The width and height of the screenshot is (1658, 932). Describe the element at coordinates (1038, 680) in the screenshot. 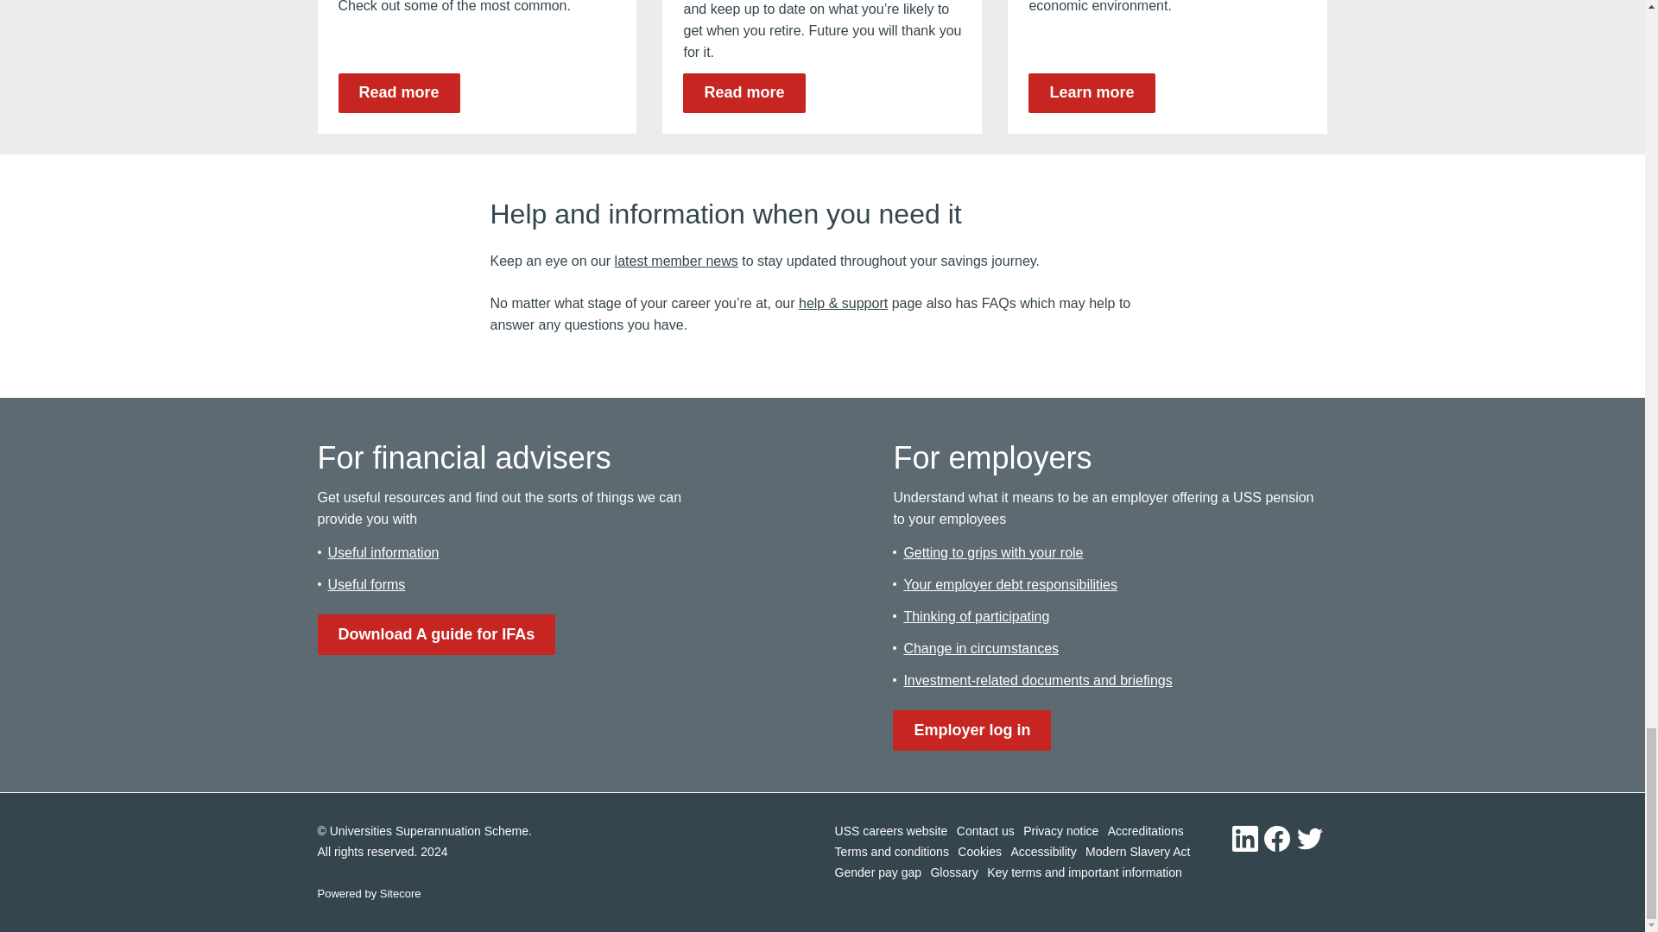

I see `Investment-related documents and briefings` at that location.